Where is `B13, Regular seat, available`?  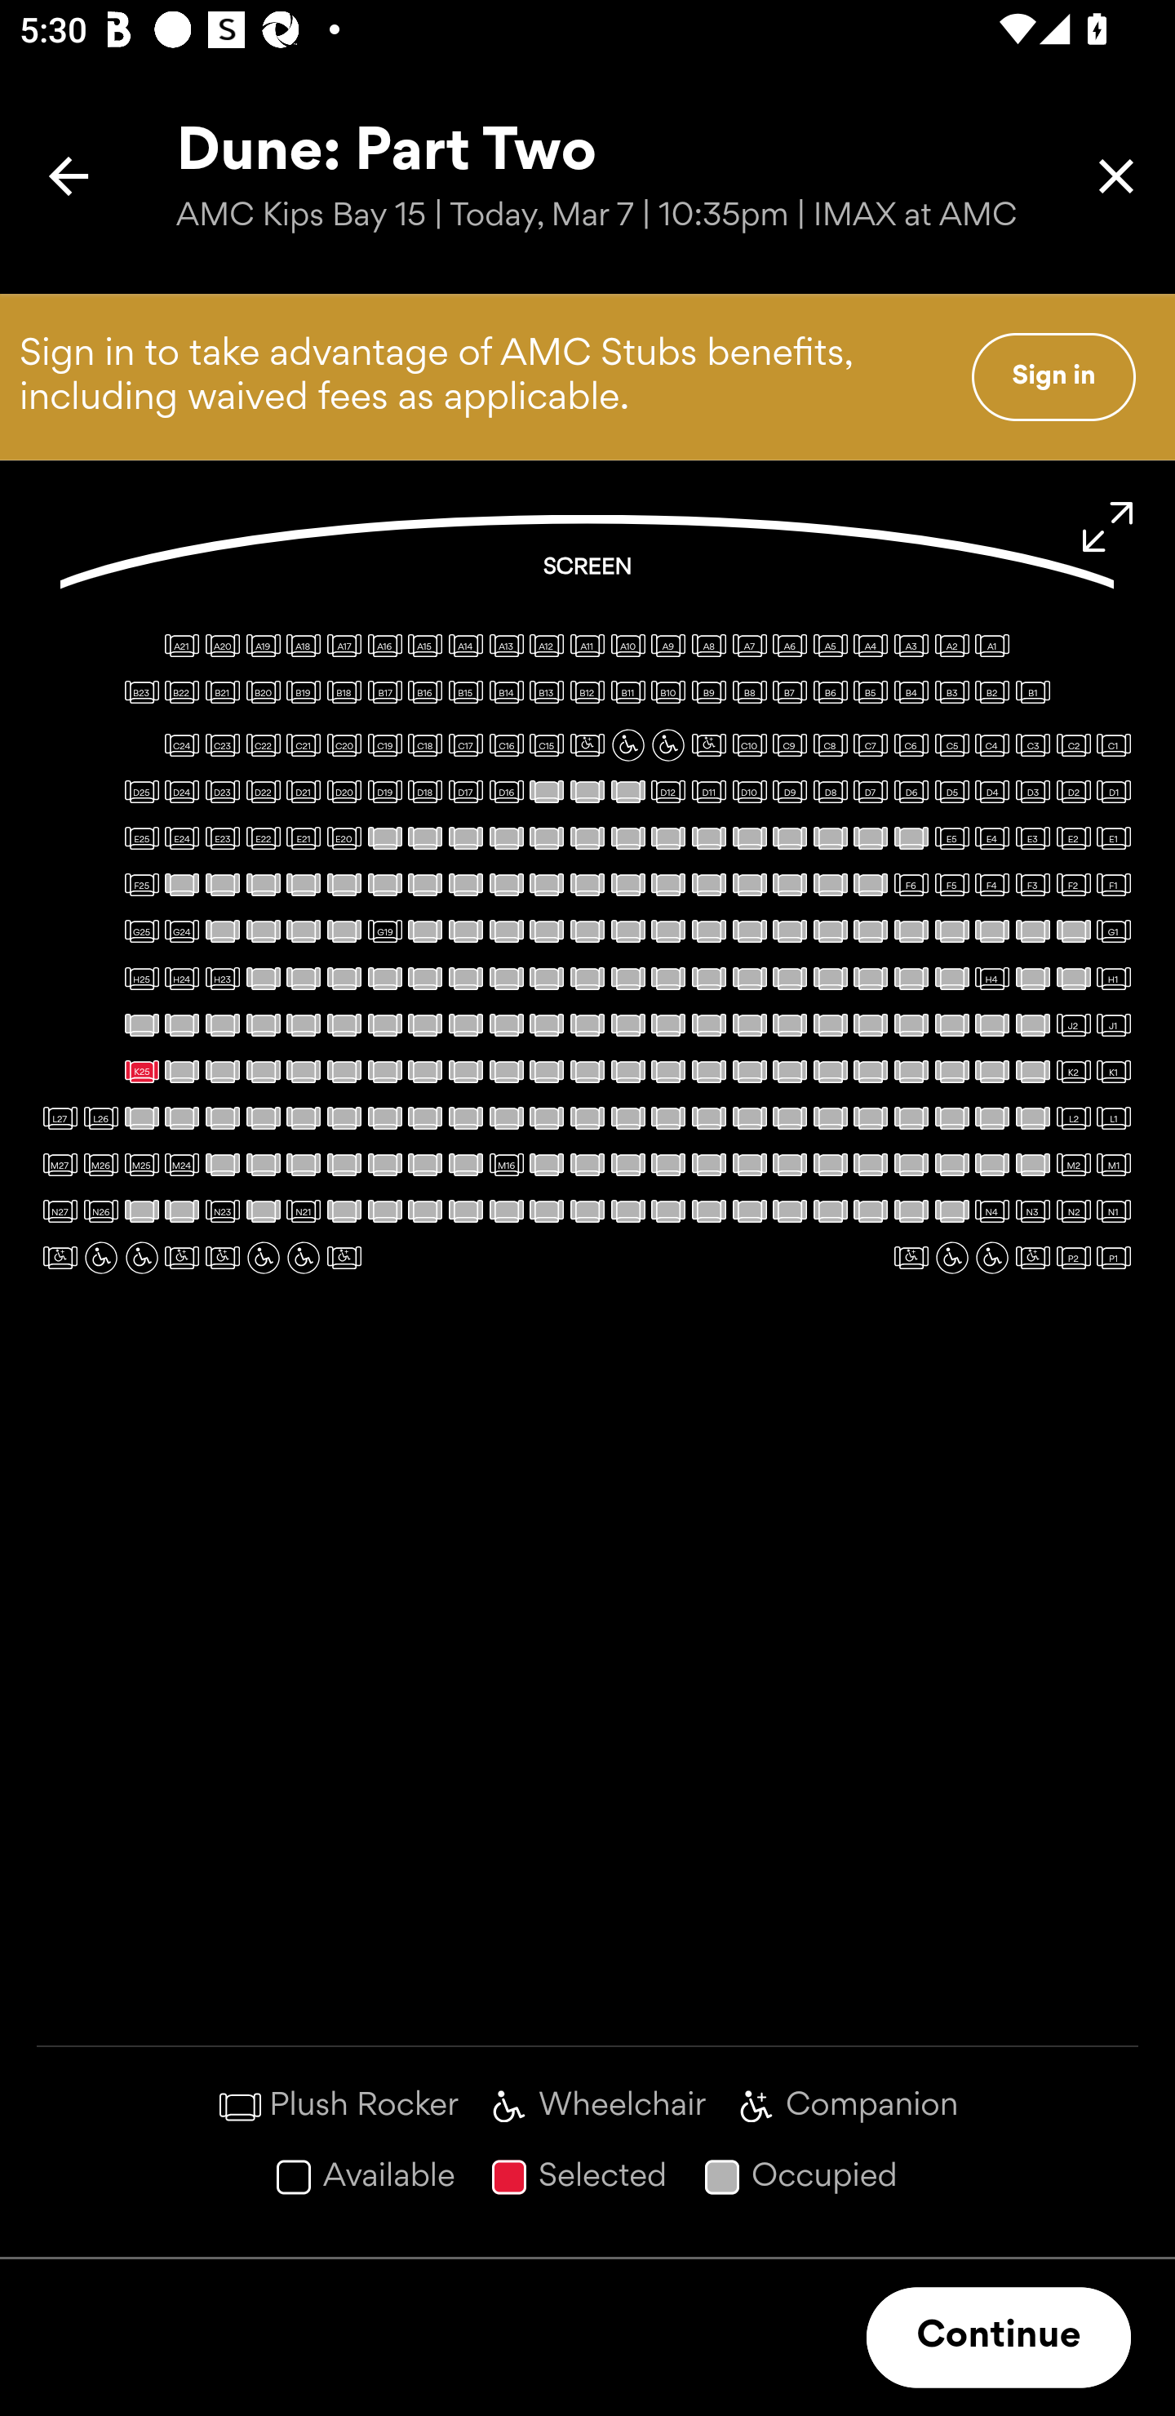
B13, Regular seat, available is located at coordinates (547, 692).